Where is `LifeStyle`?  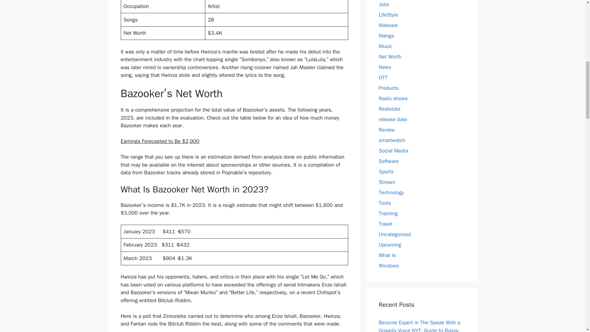
LifeStyle is located at coordinates (388, 15).